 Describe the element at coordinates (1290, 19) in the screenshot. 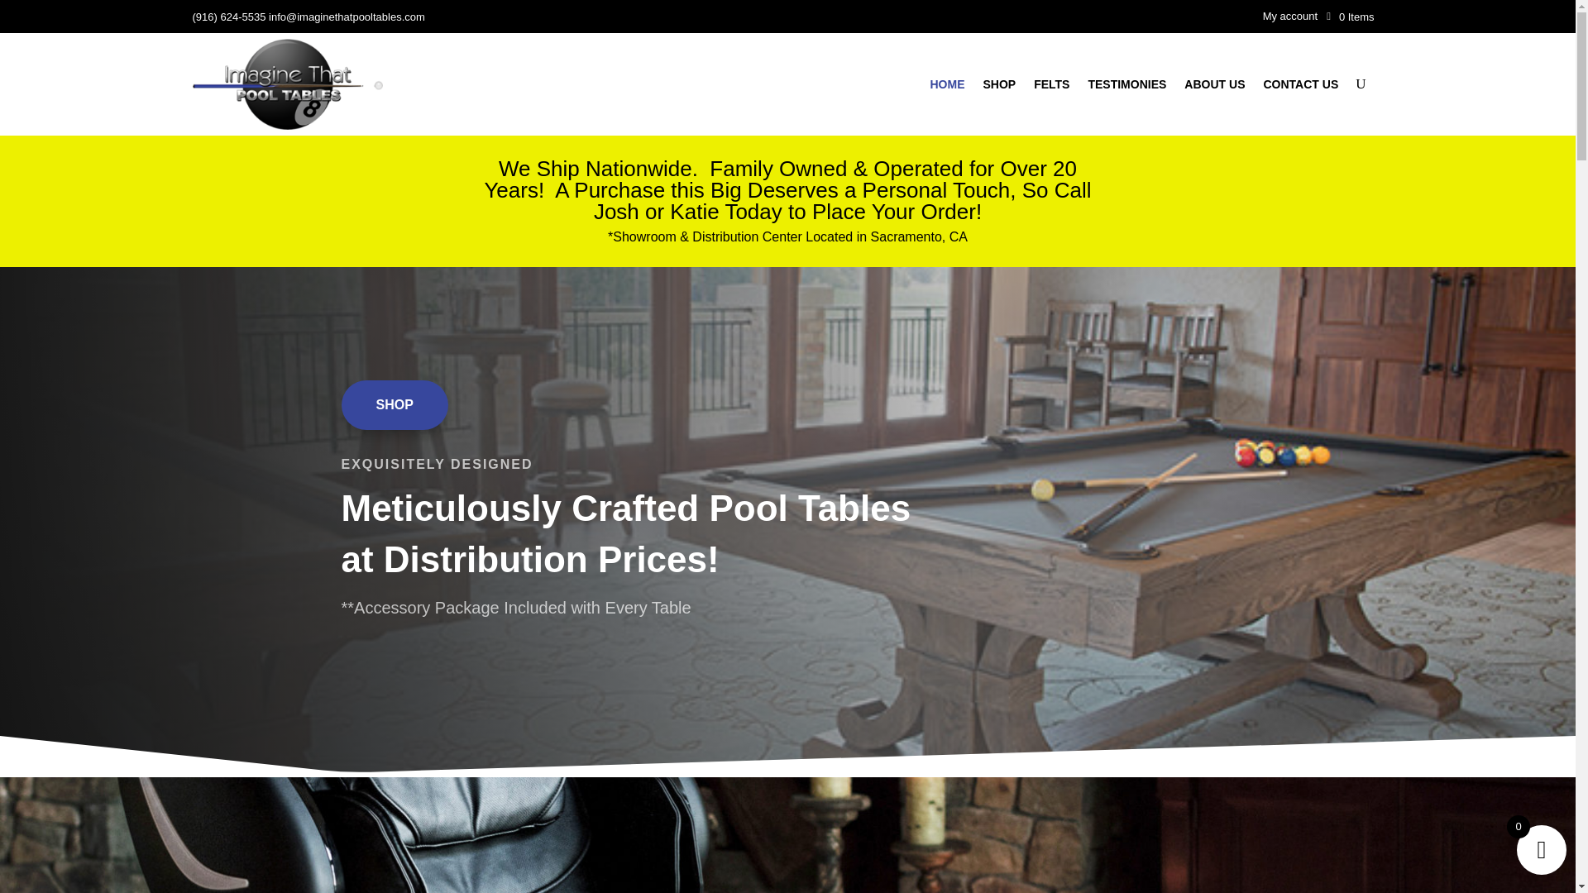

I see `My account` at that location.